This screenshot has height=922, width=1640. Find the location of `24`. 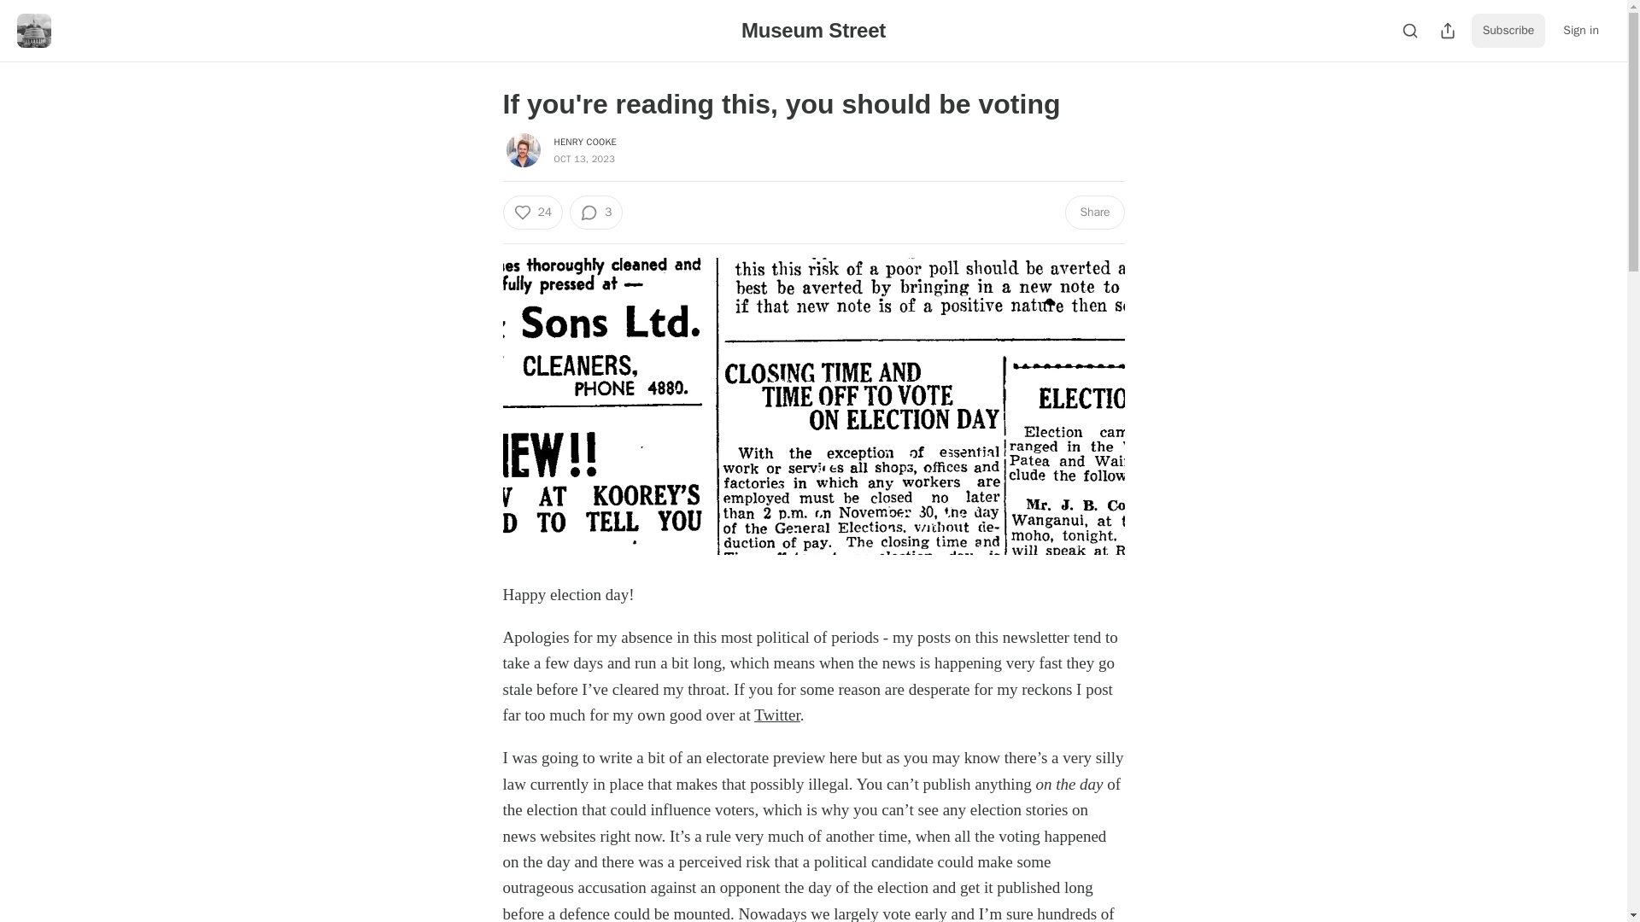

24 is located at coordinates (531, 212).